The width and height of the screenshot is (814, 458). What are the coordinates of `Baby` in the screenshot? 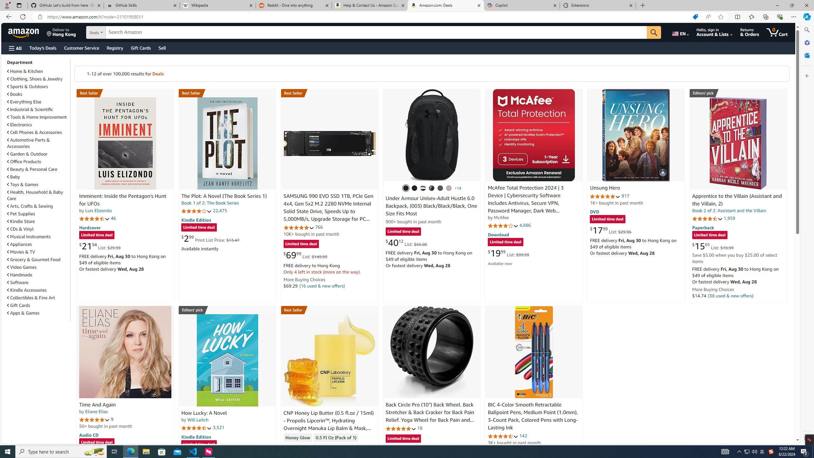 It's located at (14, 177).